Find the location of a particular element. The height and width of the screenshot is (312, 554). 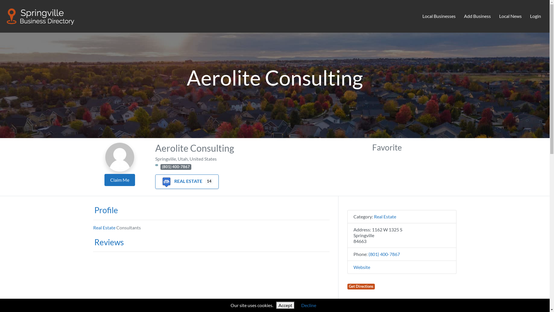

Real Estate is located at coordinates (104, 228).